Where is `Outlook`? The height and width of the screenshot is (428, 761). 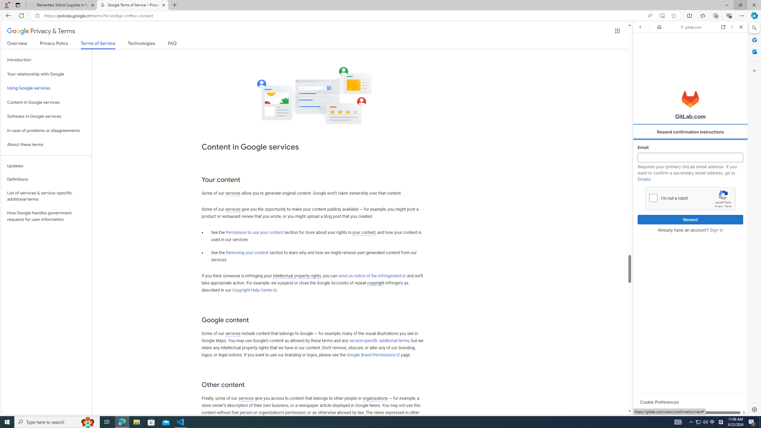
Outlook is located at coordinates (754, 51).